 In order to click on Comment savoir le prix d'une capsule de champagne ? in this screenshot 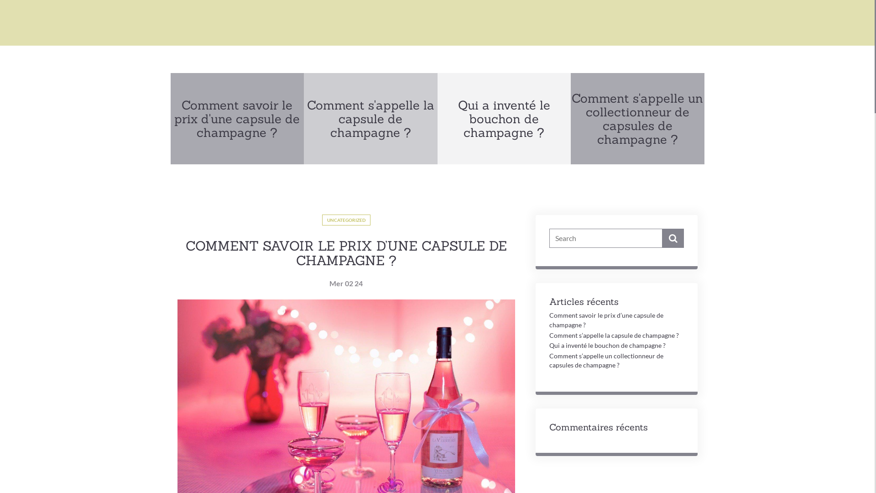, I will do `click(237, 119)`.